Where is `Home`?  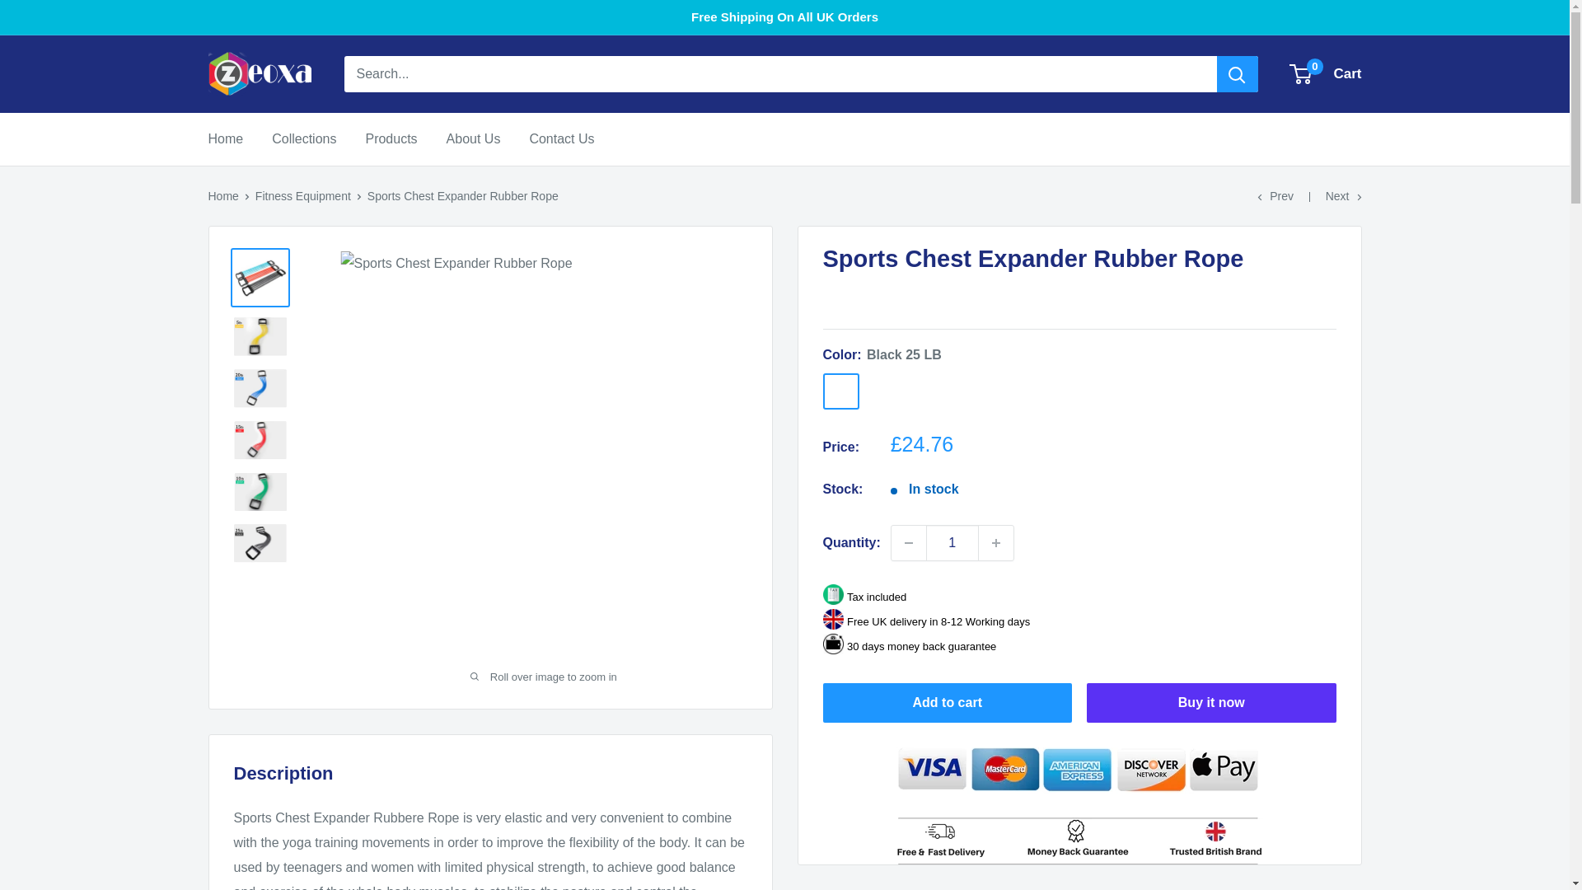 Home is located at coordinates (222, 196).